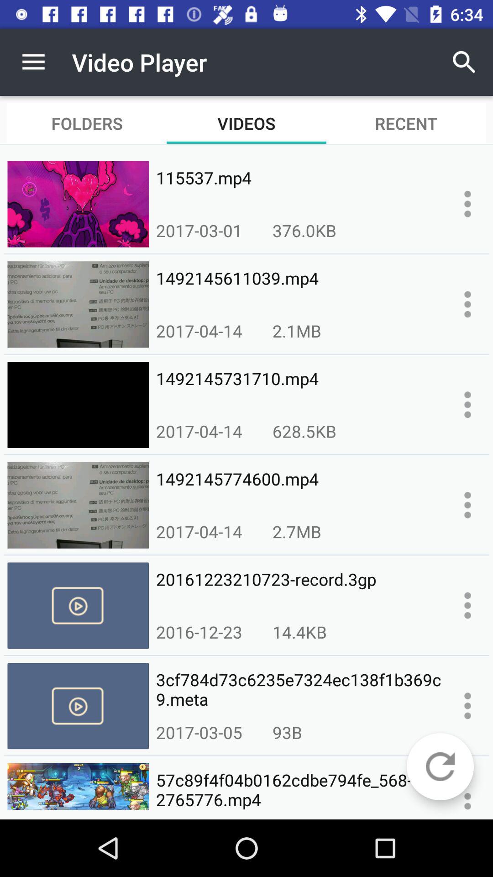 Image resolution: width=493 pixels, height=877 pixels. What do you see at coordinates (467, 204) in the screenshot?
I see `options` at bounding box center [467, 204].